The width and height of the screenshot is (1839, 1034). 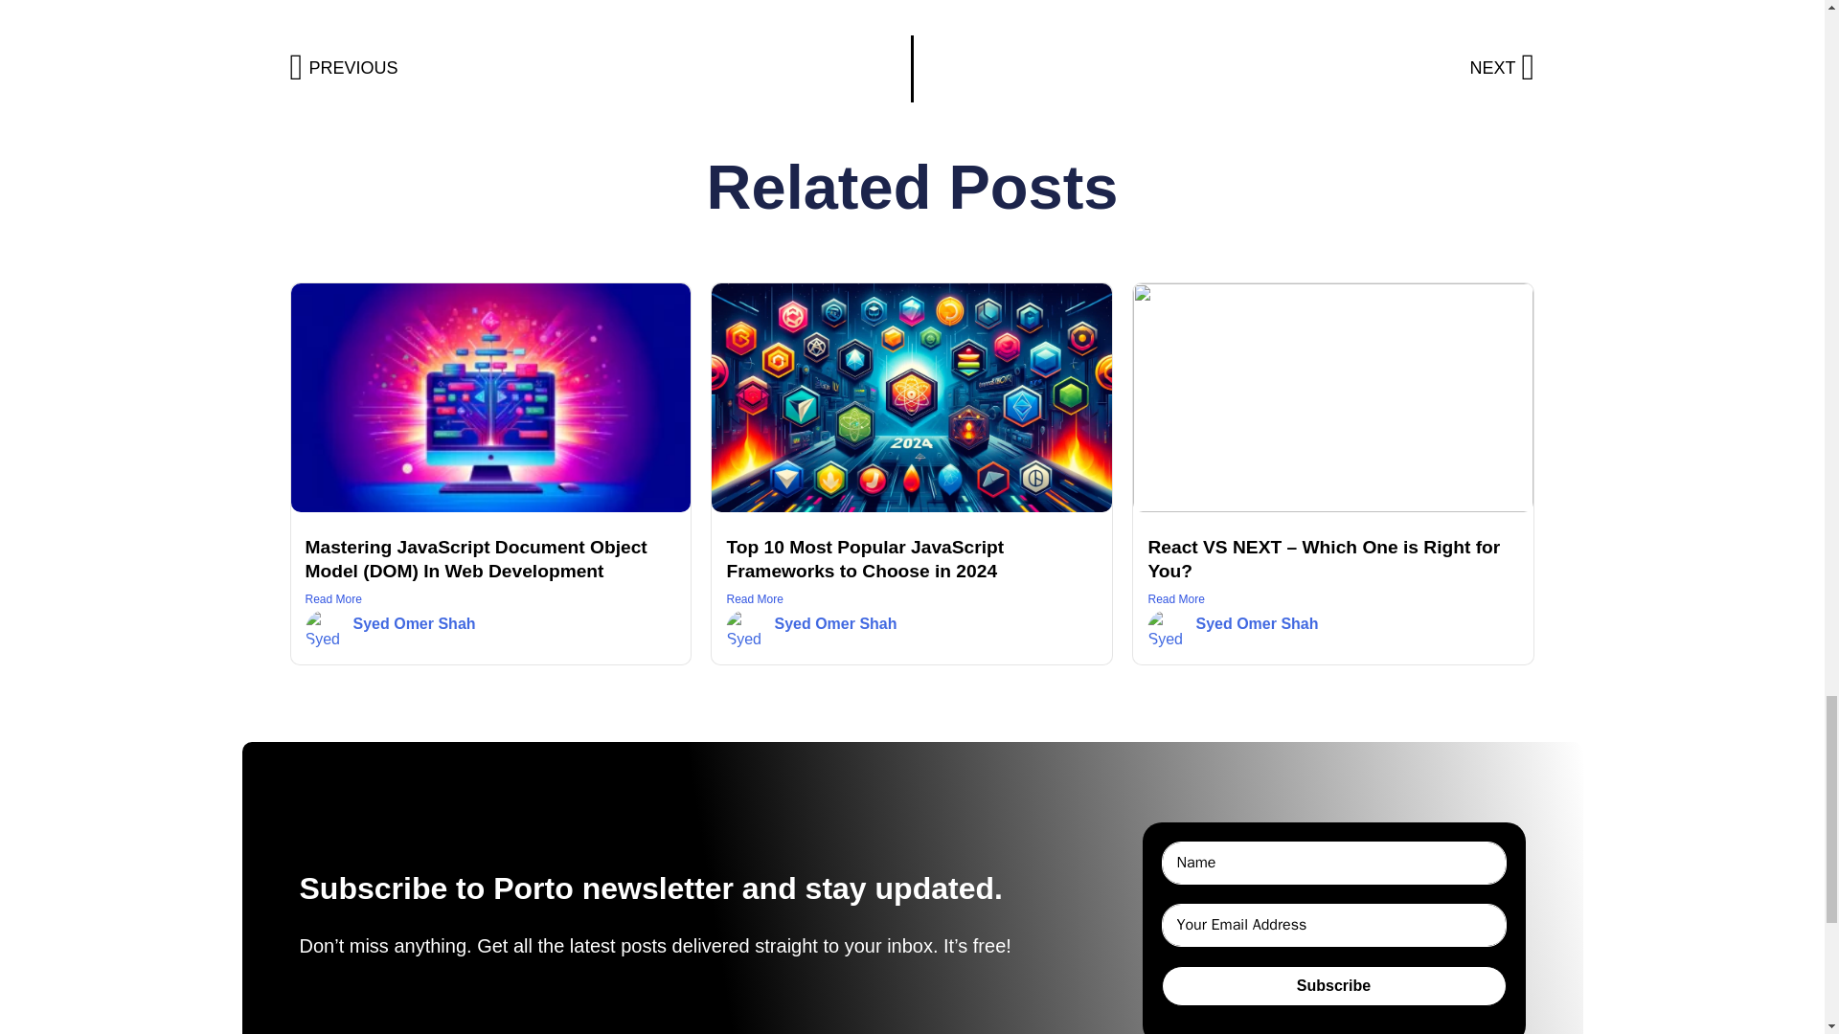 I want to click on Read More, so click(x=490, y=599).